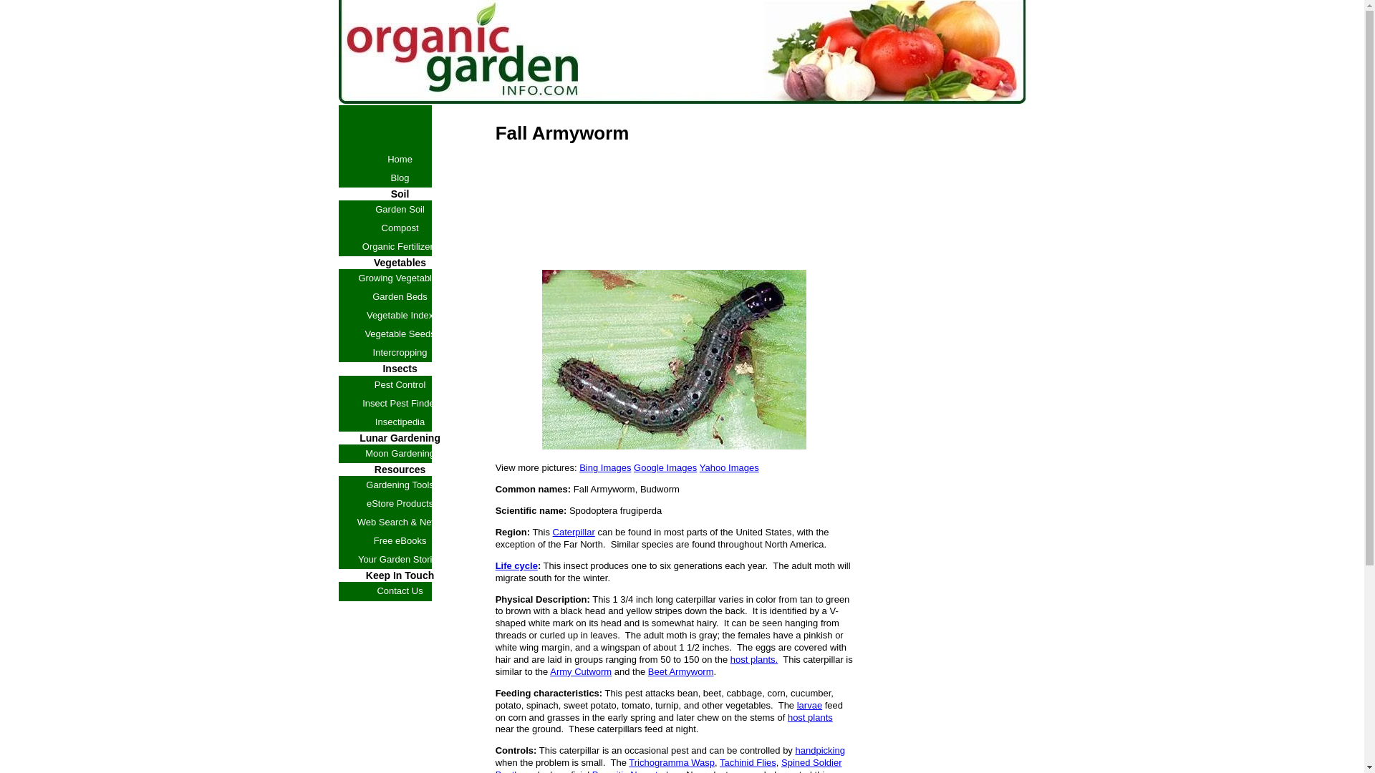 This screenshot has height=773, width=1375. I want to click on Organic Fertilizers, so click(400, 246).